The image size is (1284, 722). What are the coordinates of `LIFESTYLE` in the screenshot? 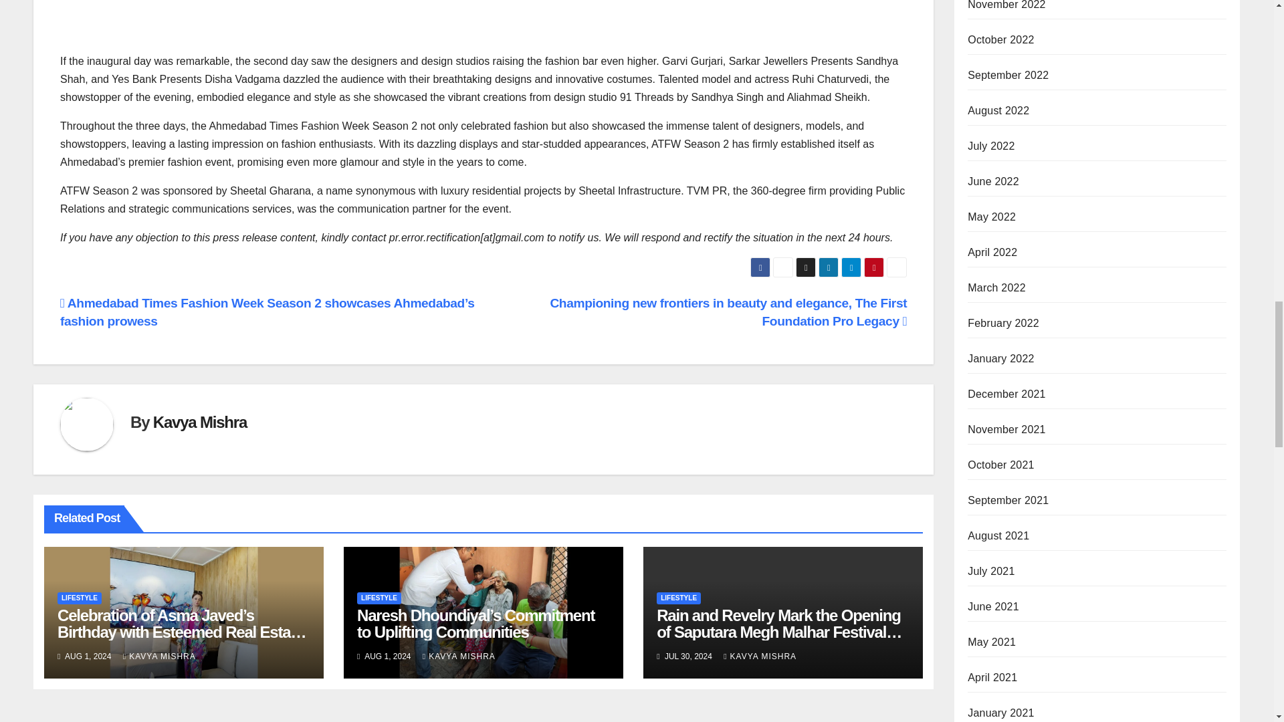 It's located at (79, 598).